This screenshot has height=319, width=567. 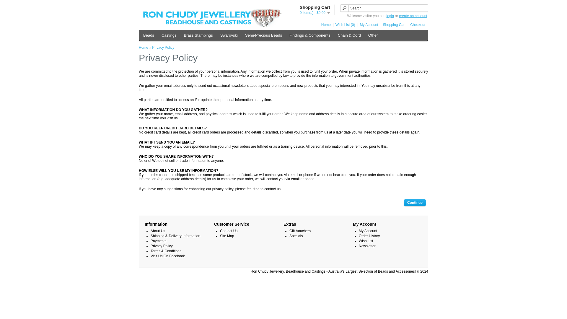 What do you see at coordinates (390, 16) in the screenshot?
I see `login` at bounding box center [390, 16].